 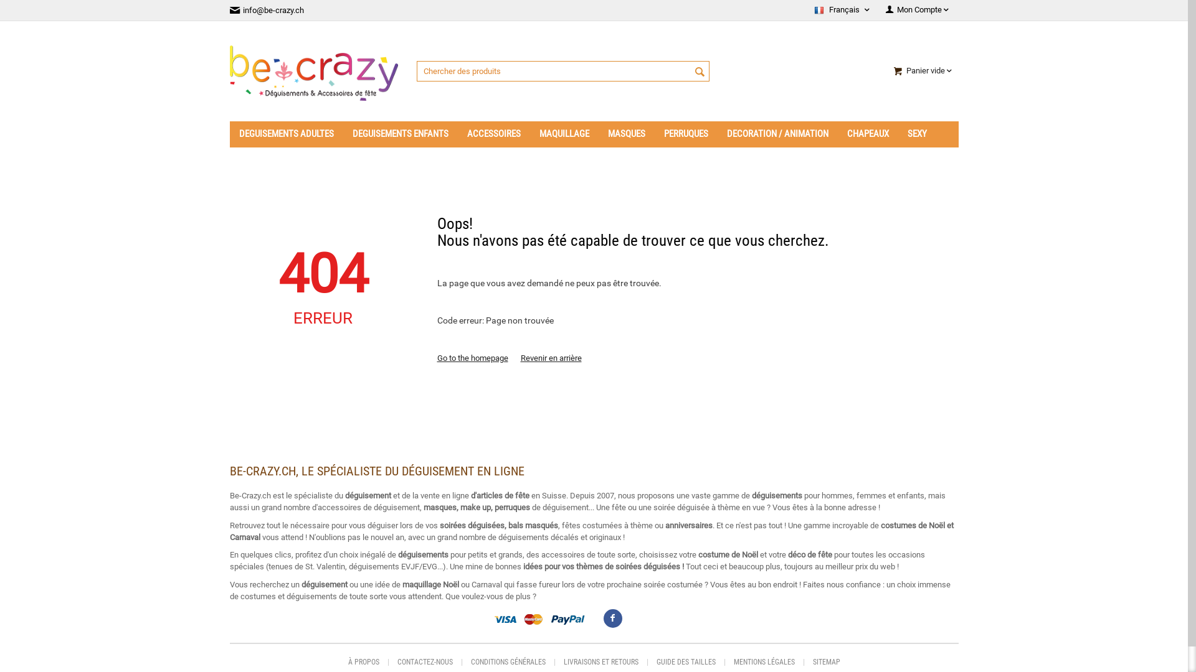 I want to click on GUIDE DES TAILLES, so click(x=686, y=662).